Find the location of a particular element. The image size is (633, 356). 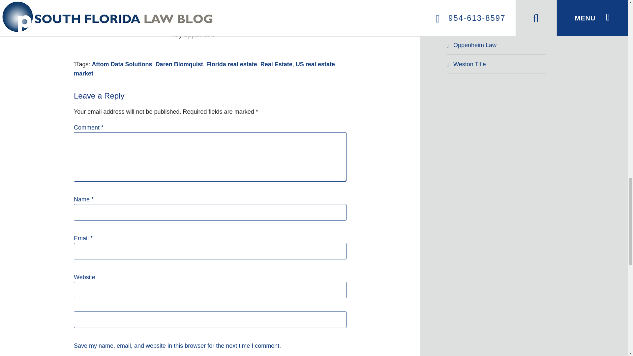

US real estate market is located at coordinates (204, 69).